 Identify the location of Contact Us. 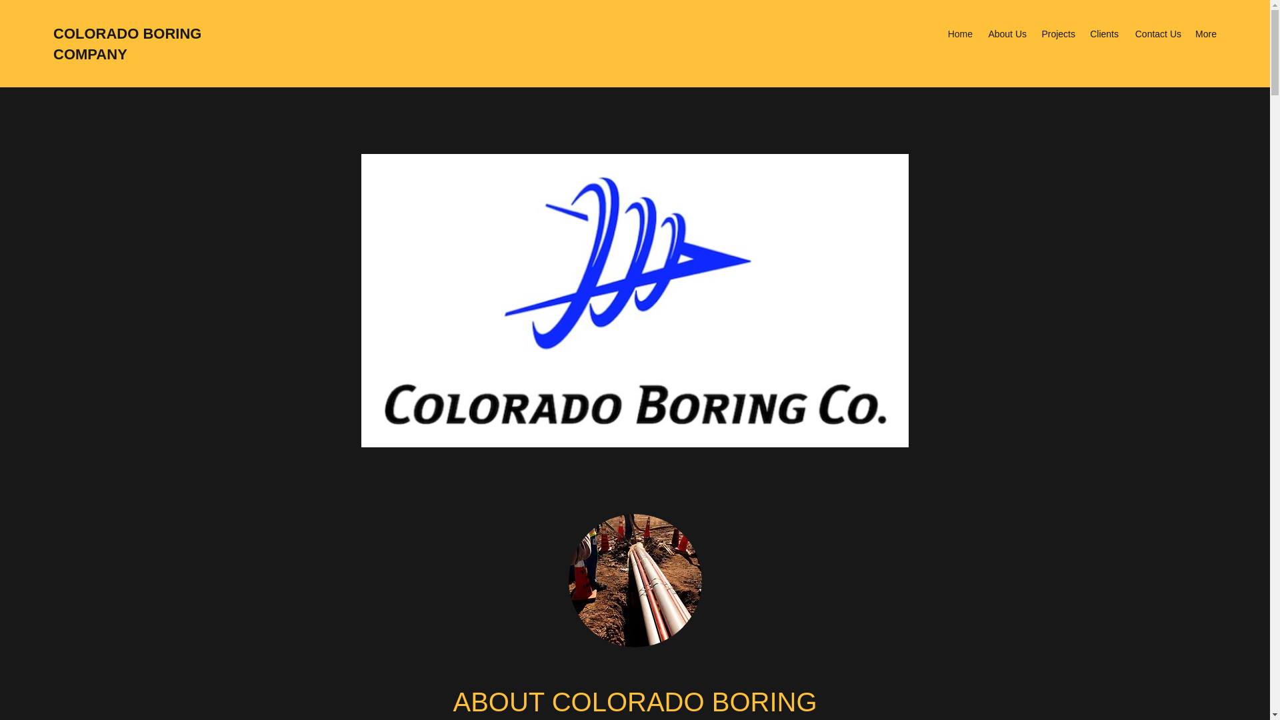
(1156, 33).